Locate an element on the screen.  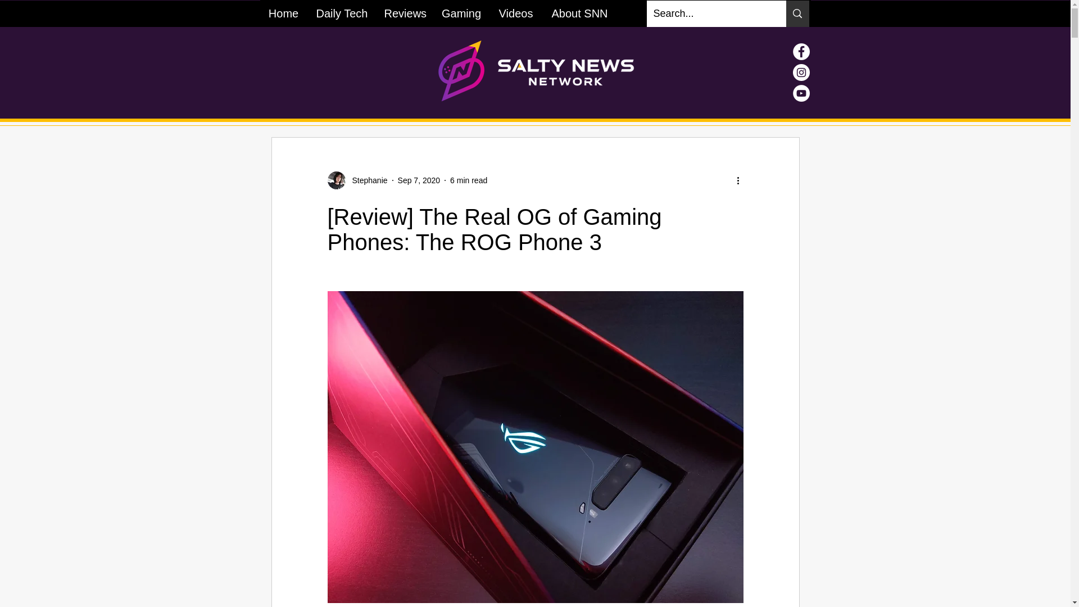
About SNN is located at coordinates (579, 13).